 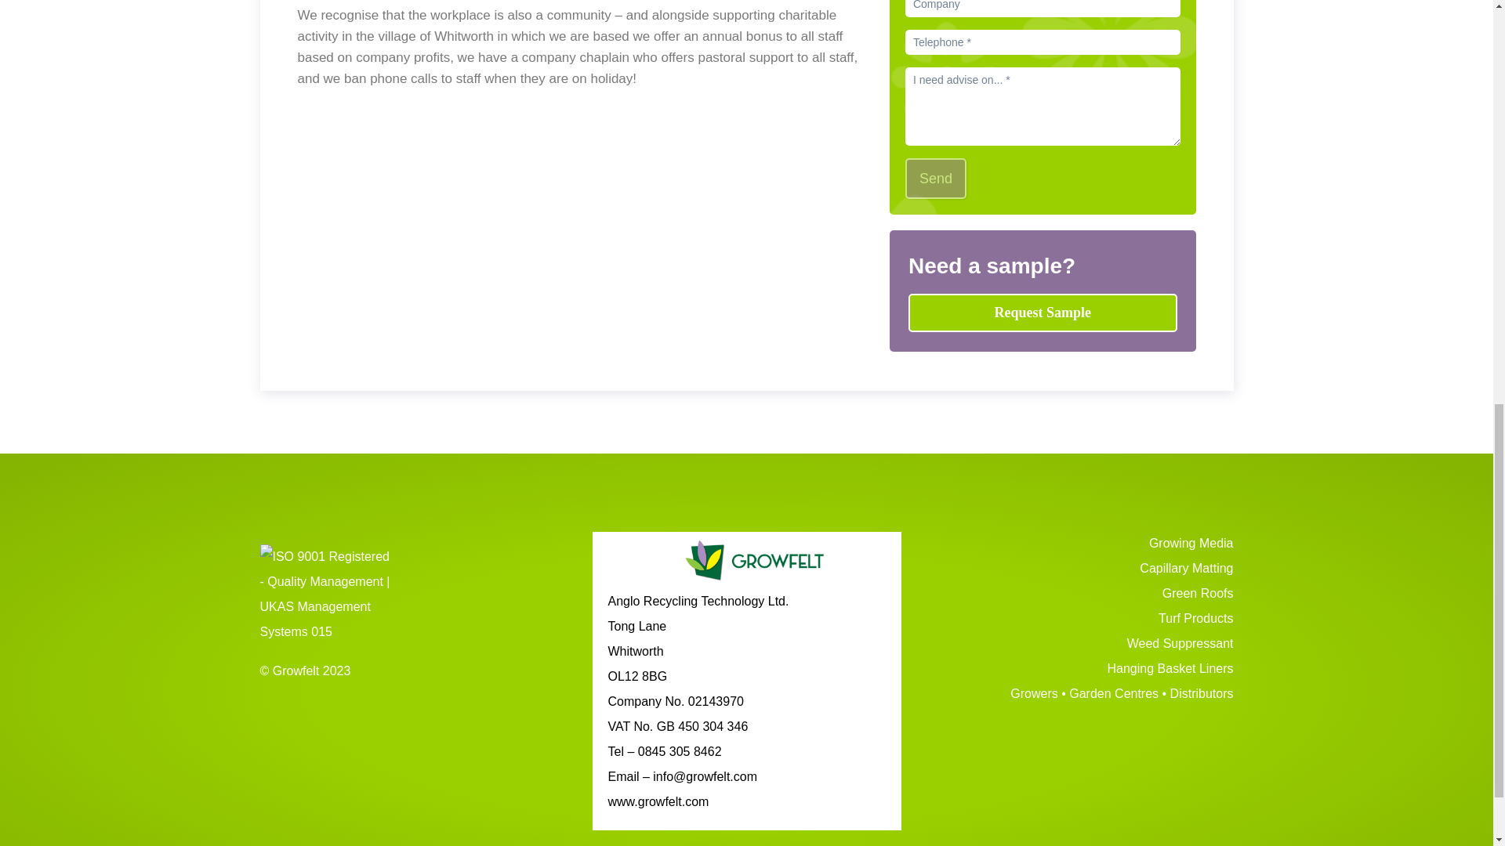 I want to click on www.growfelt.com, so click(x=658, y=802).